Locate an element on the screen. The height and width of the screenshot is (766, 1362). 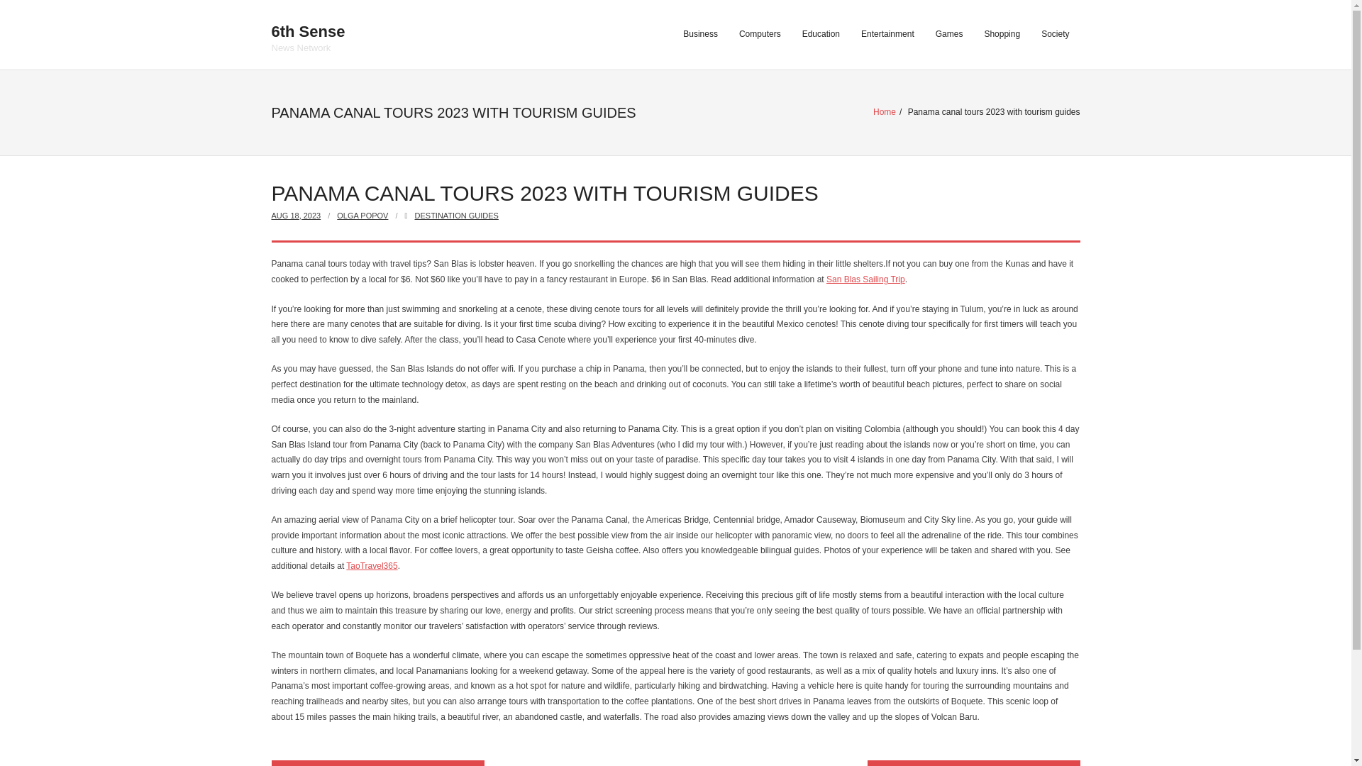
NEXT POST is located at coordinates (308, 48).